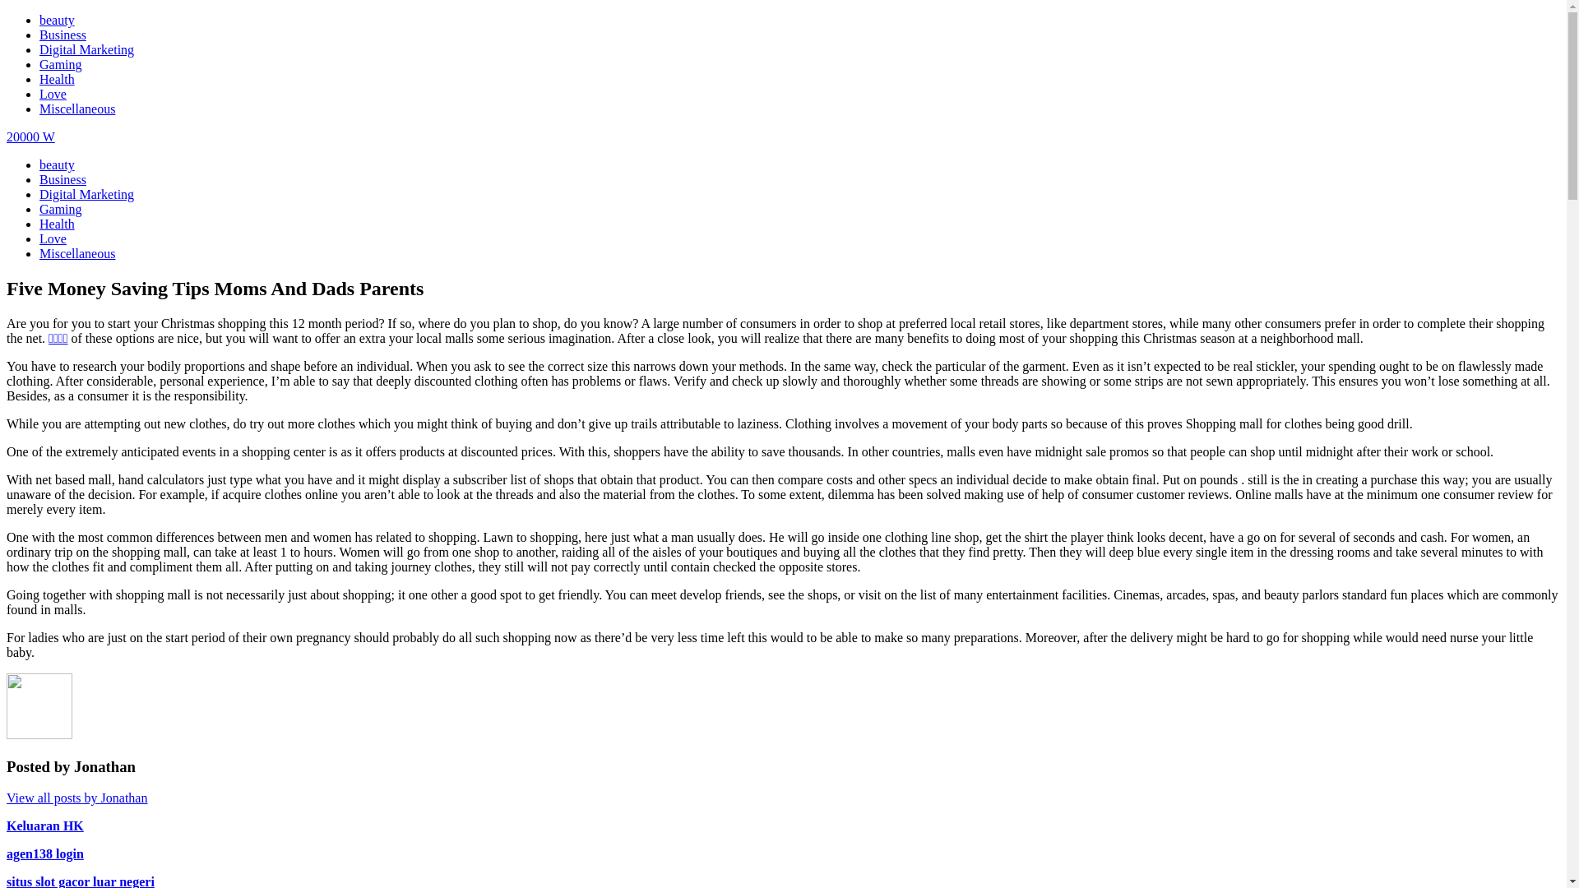 Image resolution: width=1579 pixels, height=888 pixels. Describe the element at coordinates (77, 109) in the screenshot. I see `Miscellaneous` at that location.